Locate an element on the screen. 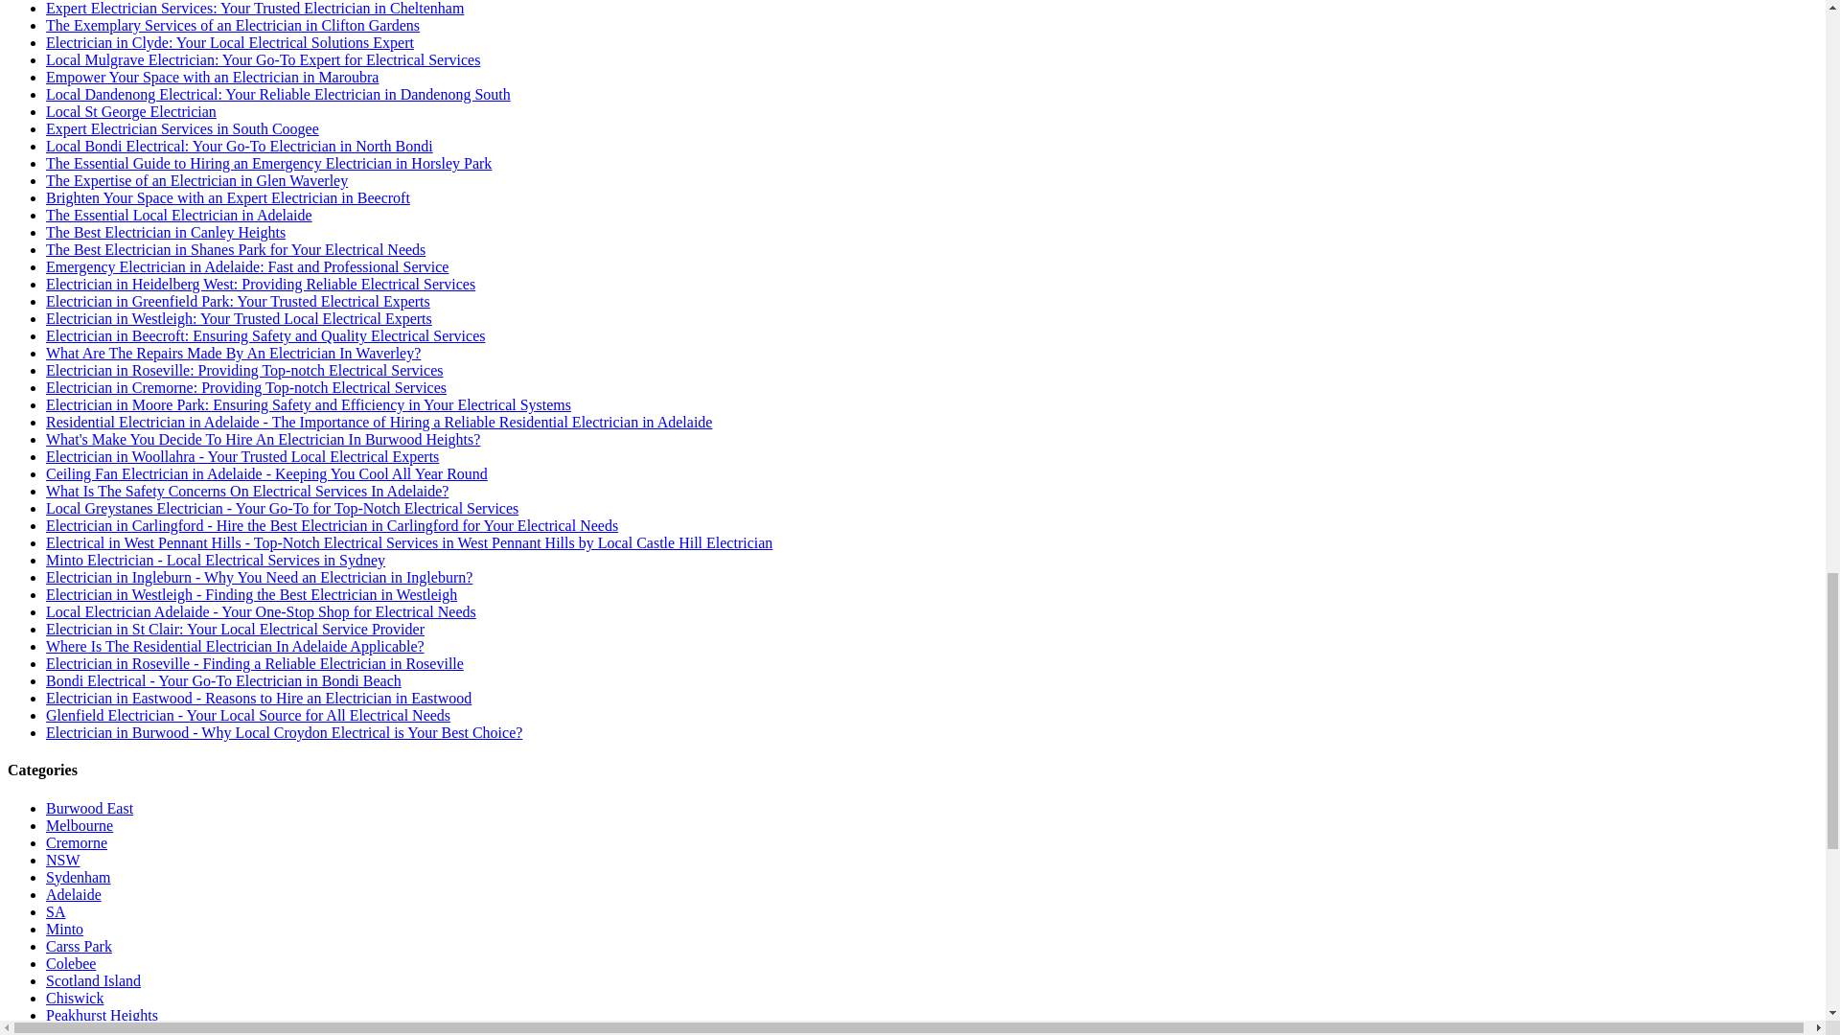  Electrician in Clyde: Your Local Electrical Solutions Expert is located at coordinates (230, 42).